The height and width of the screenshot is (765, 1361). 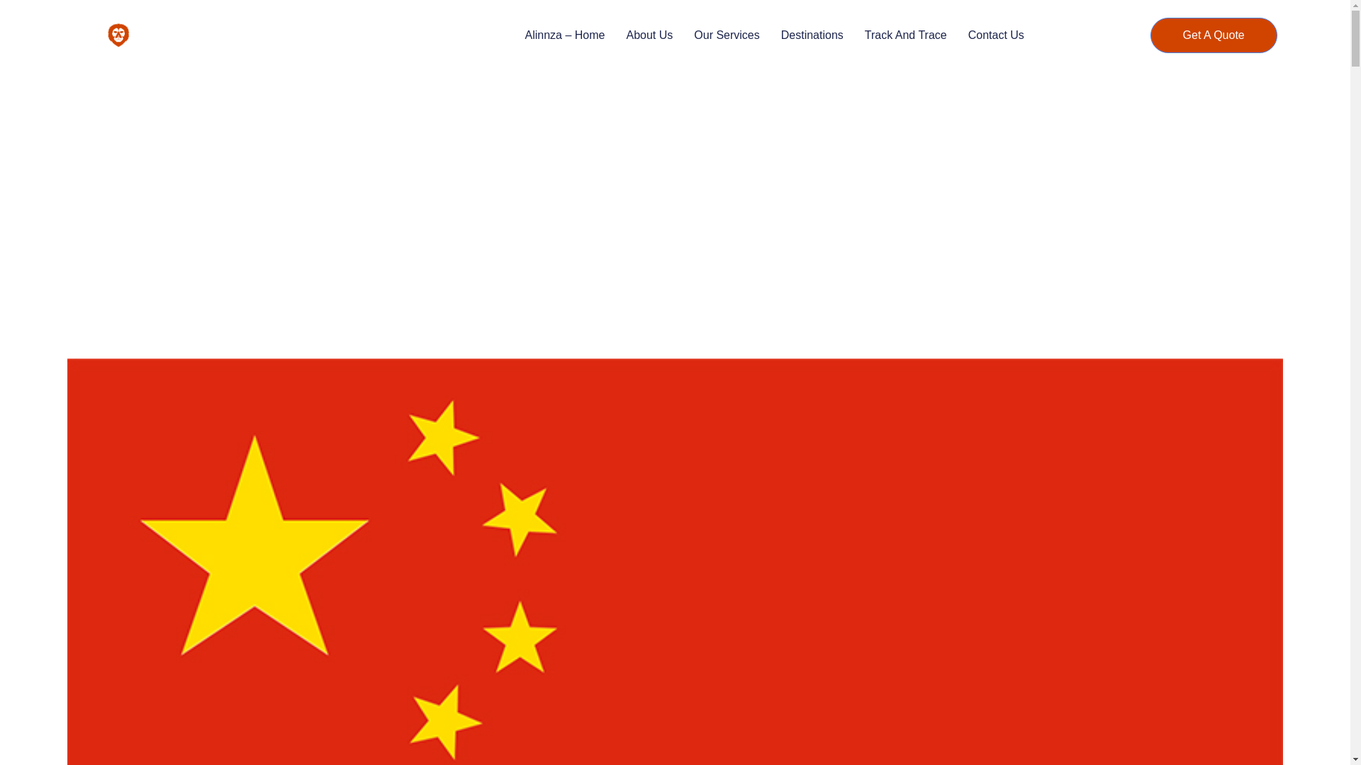 What do you see at coordinates (727, 35) in the screenshot?
I see `Our Services` at bounding box center [727, 35].